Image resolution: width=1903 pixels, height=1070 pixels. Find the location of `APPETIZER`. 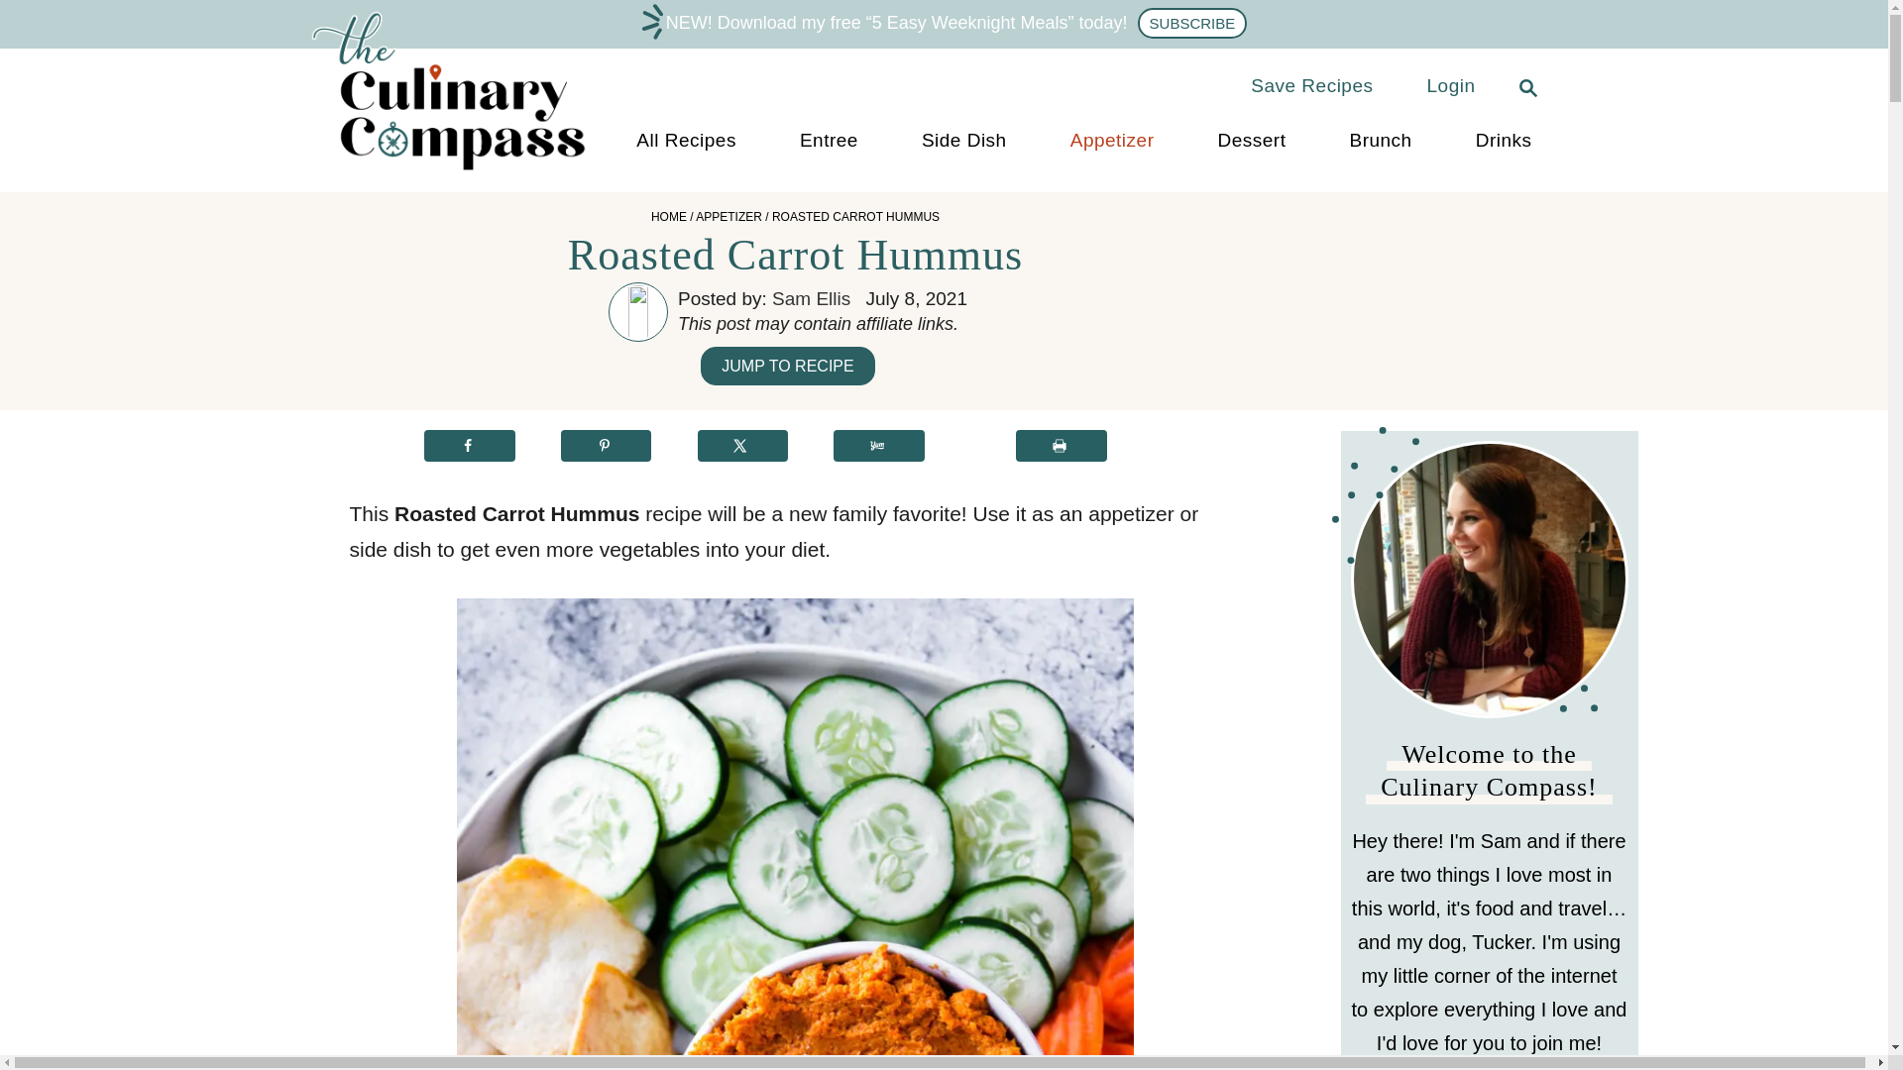

APPETIZER is located at coordinates (729, 216).